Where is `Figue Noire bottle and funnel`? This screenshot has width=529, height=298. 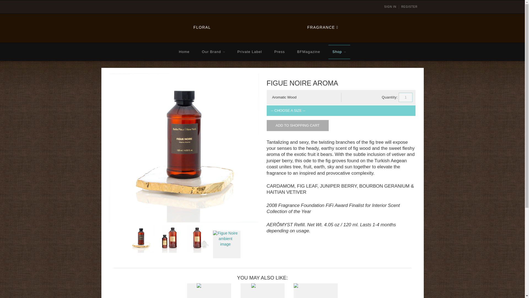
Figue Noire bottle and funnel is located at coordinates (198, 239).